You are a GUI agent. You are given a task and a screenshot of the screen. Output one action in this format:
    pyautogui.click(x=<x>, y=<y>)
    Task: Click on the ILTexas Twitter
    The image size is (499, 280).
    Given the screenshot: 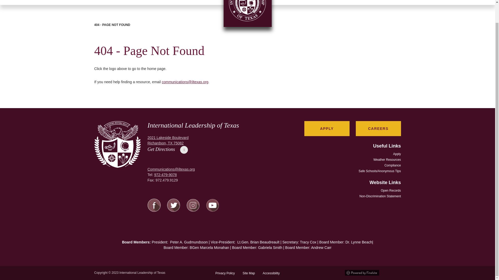 What is the action you would take?
    pyautogui.click(x=173, y=211)
    